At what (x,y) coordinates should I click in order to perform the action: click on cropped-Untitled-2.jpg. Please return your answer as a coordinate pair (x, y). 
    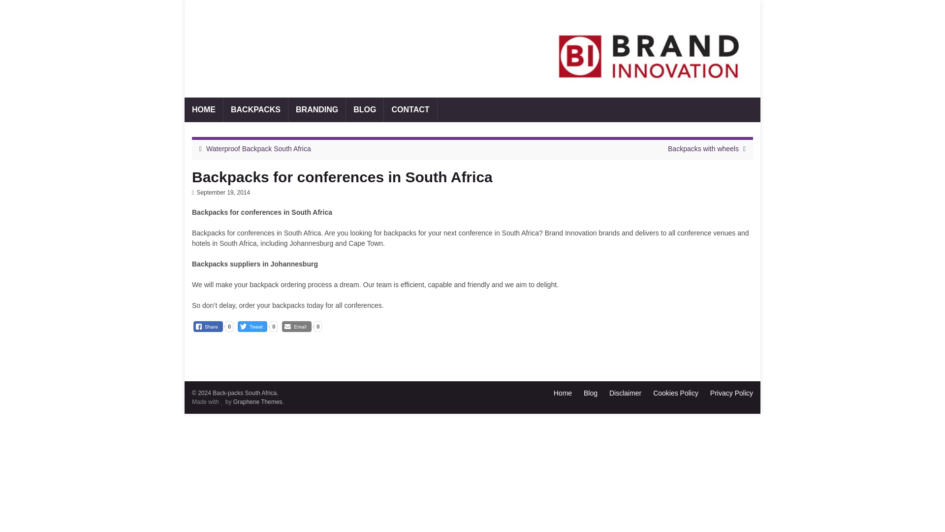
    Looking at the image, I should click on (472, 48).